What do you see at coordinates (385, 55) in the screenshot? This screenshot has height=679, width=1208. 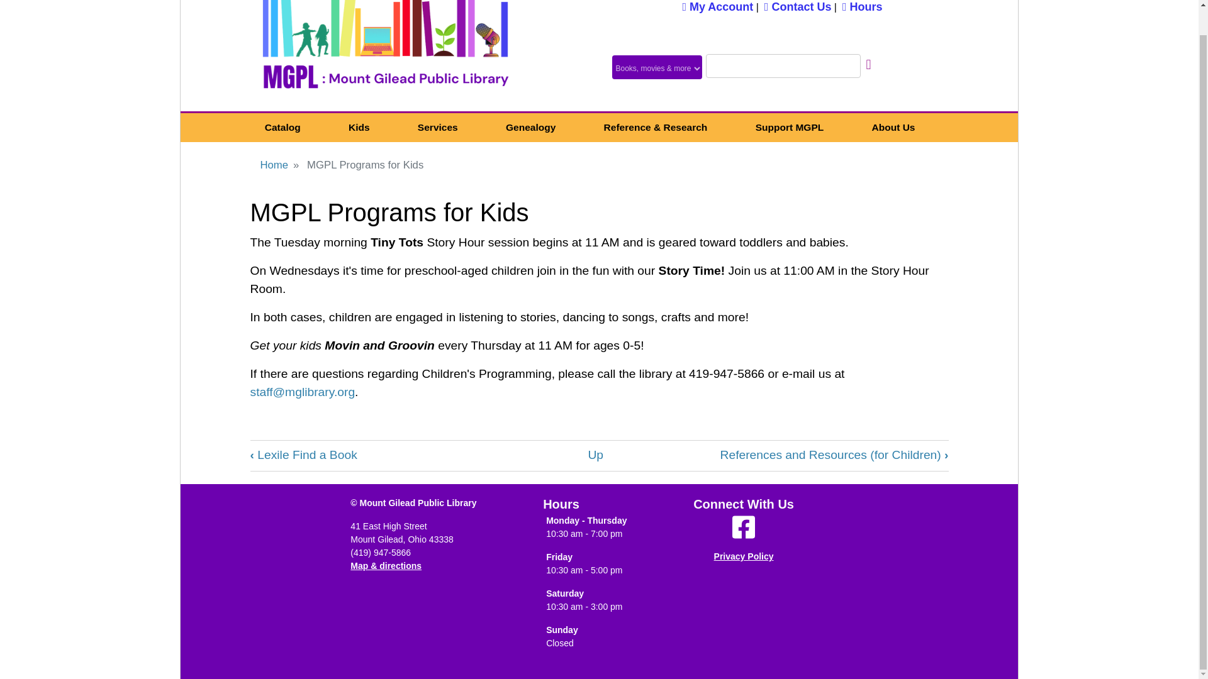 I see `Home` at bounding box center [385, 55].